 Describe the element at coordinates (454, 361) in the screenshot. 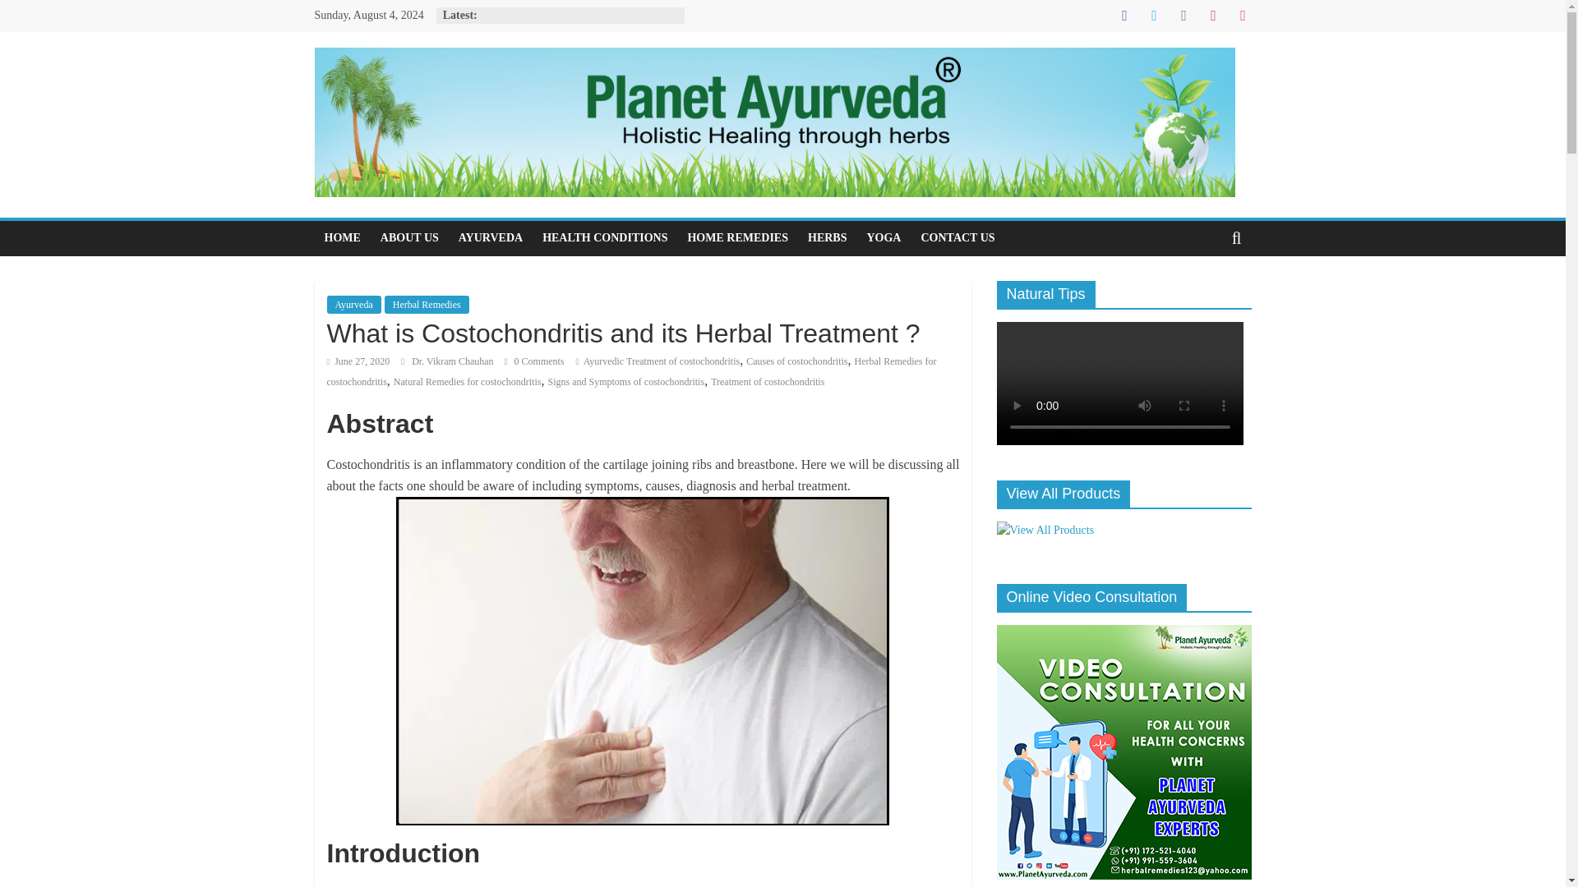

I see `Dr. Vikram Chauhan` at that location.